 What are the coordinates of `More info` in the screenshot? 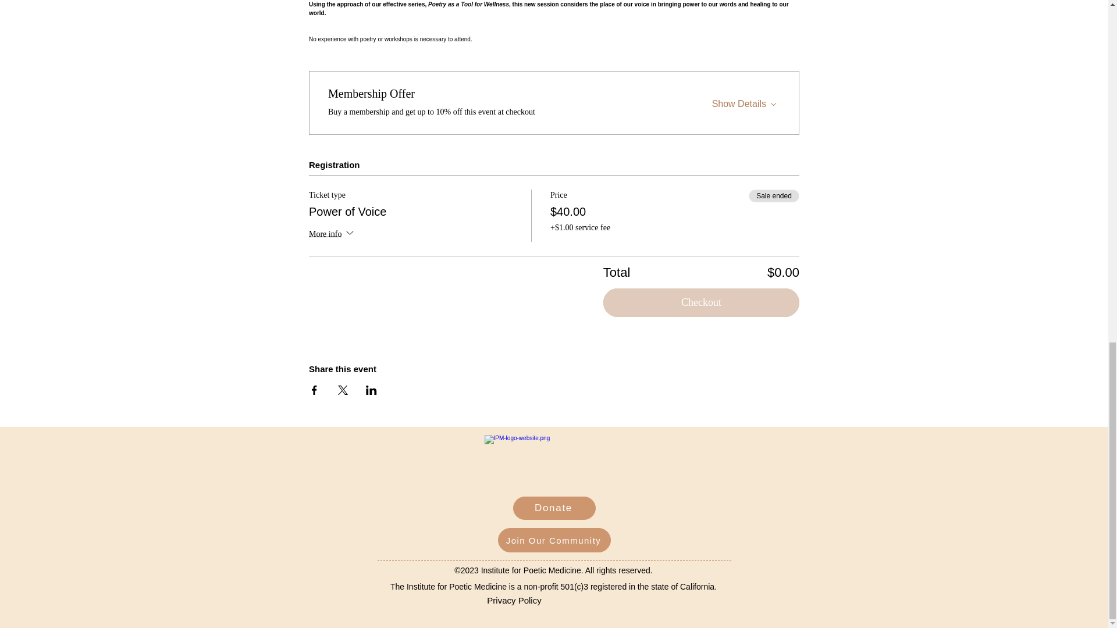 It's located at (333, 234).